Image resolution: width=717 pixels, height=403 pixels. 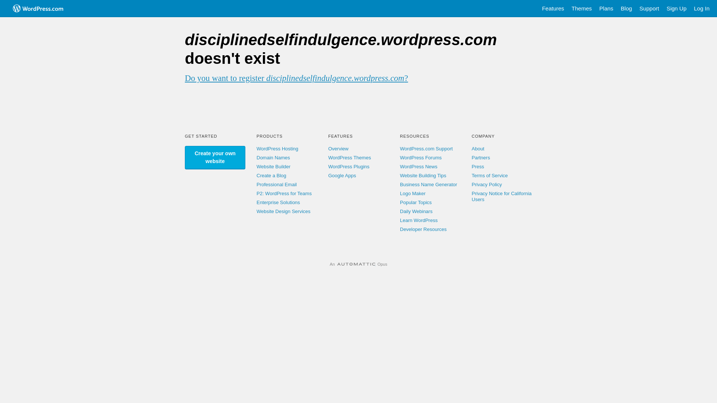 What do you see at coordinates (273, 157) in the screenshot?
I see `Domain Names` at bounding box center [273, 157].